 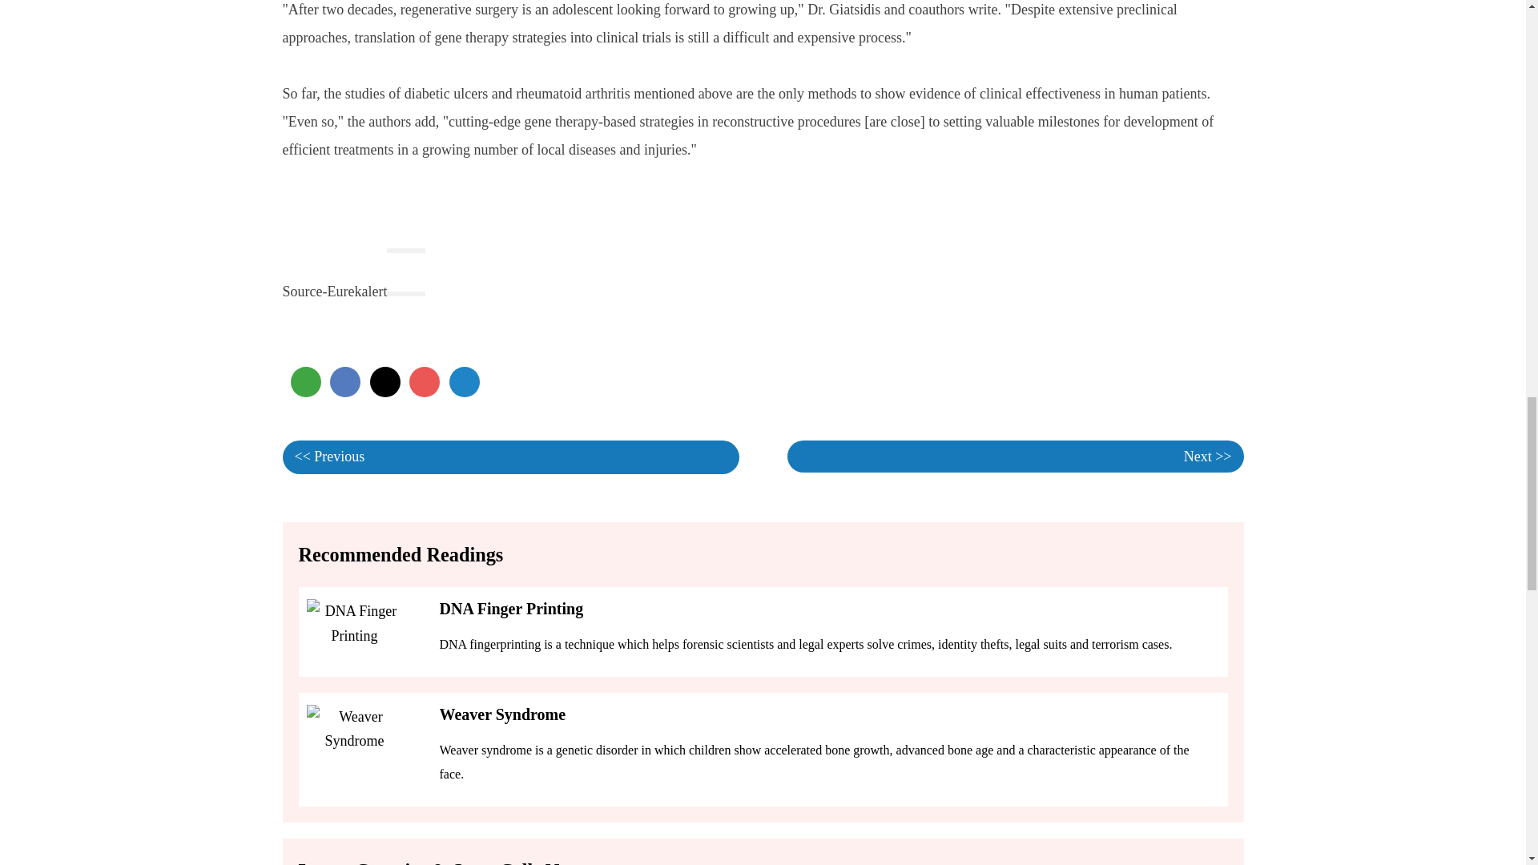 What do you see at coordinates (384, 381) in the screenshot?
I see `Twitter` at bounding box center [384, 381].